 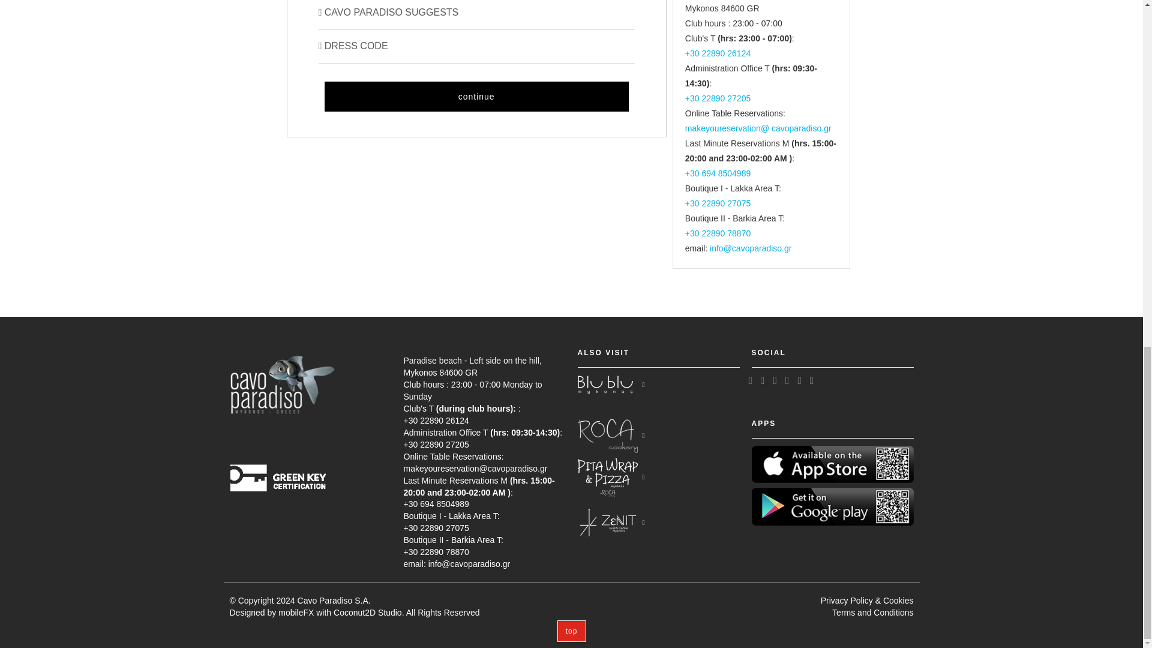 What do you see at coordinates (475, 96) in the screenshot?
I see `Continue` at bounding box center [475, 96].